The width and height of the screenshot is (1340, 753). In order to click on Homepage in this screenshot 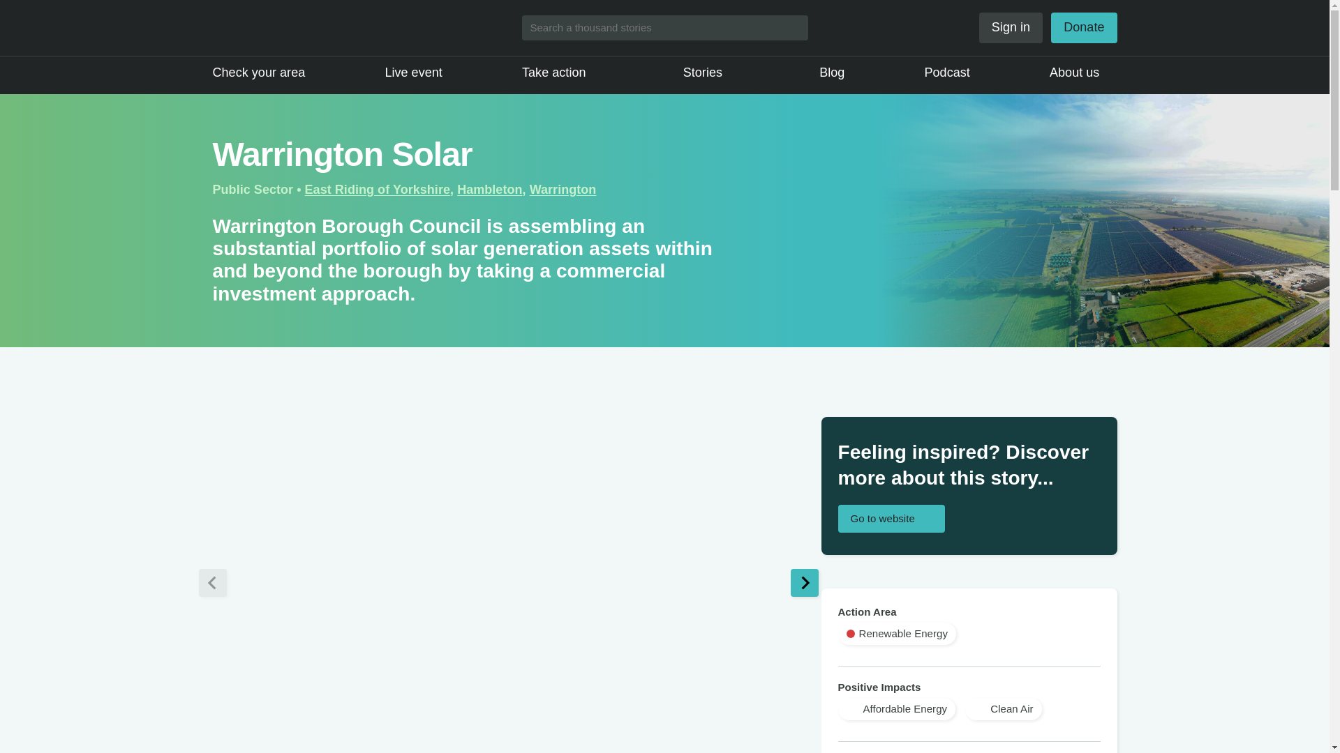, I will do `click(286, 28)`.